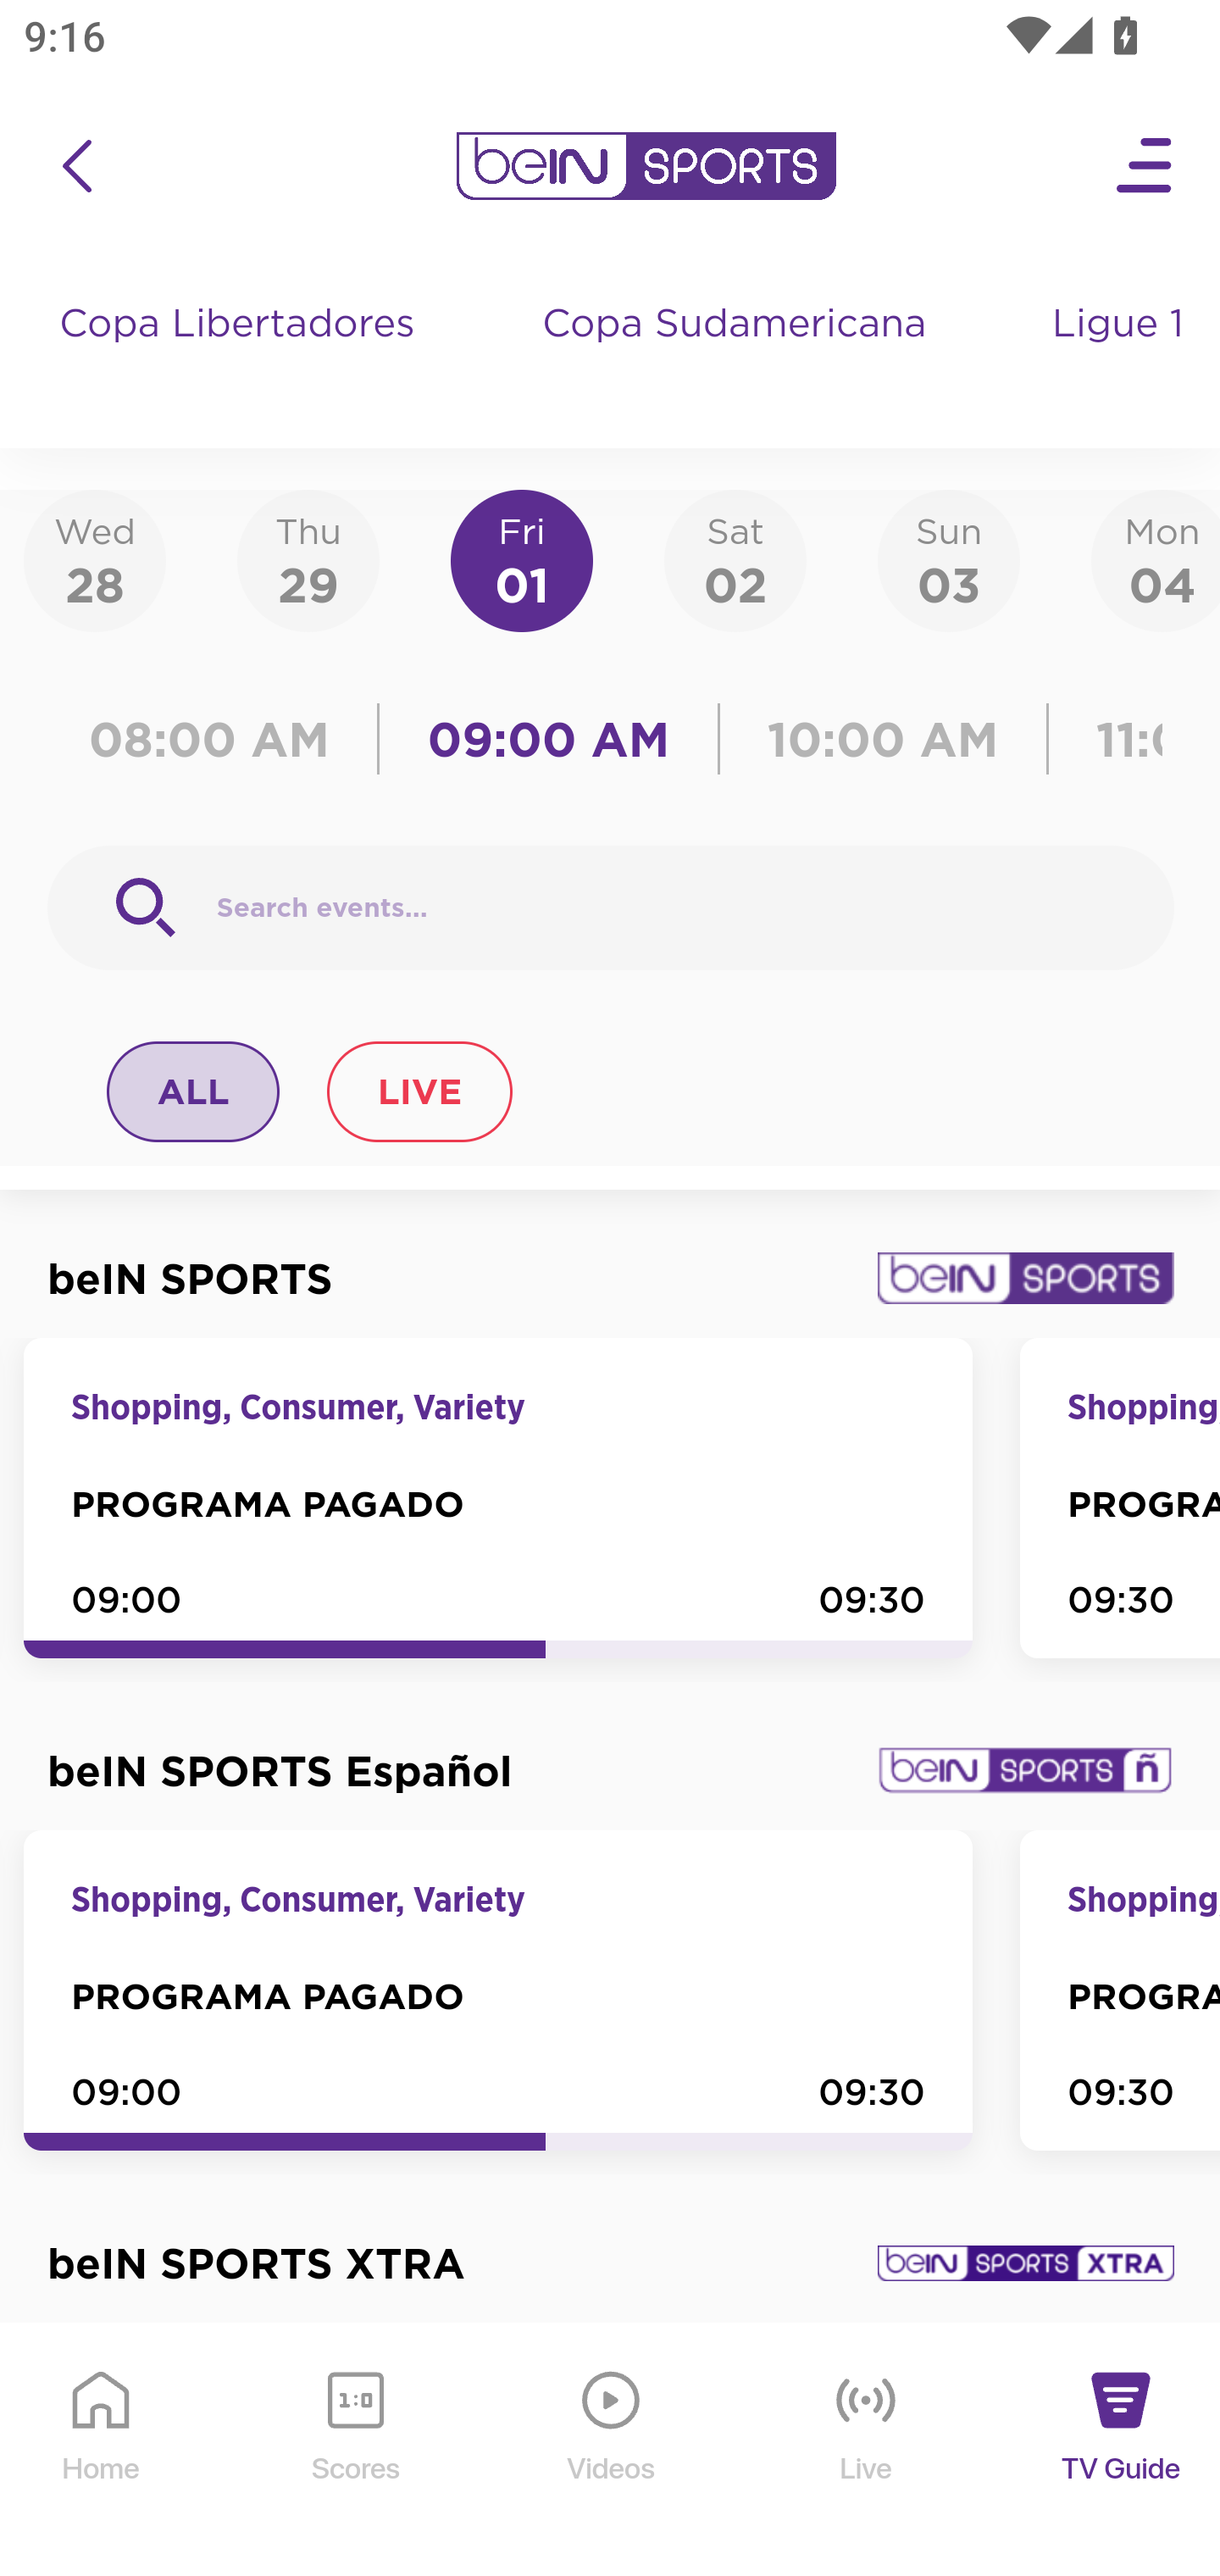  Describe the element at coordinates (883, 739) in the screenshot. I see `10:00 AM` at that location.